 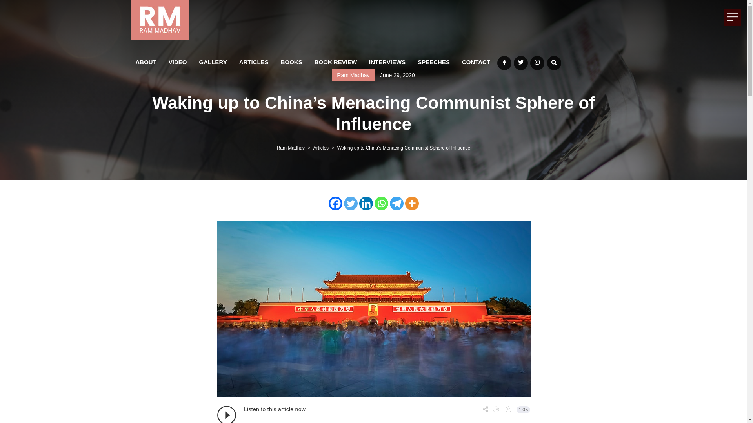 What do you see at coordinates (321, 148) in the screenshot?
I see `Articles` at bounding box center [321, 148].